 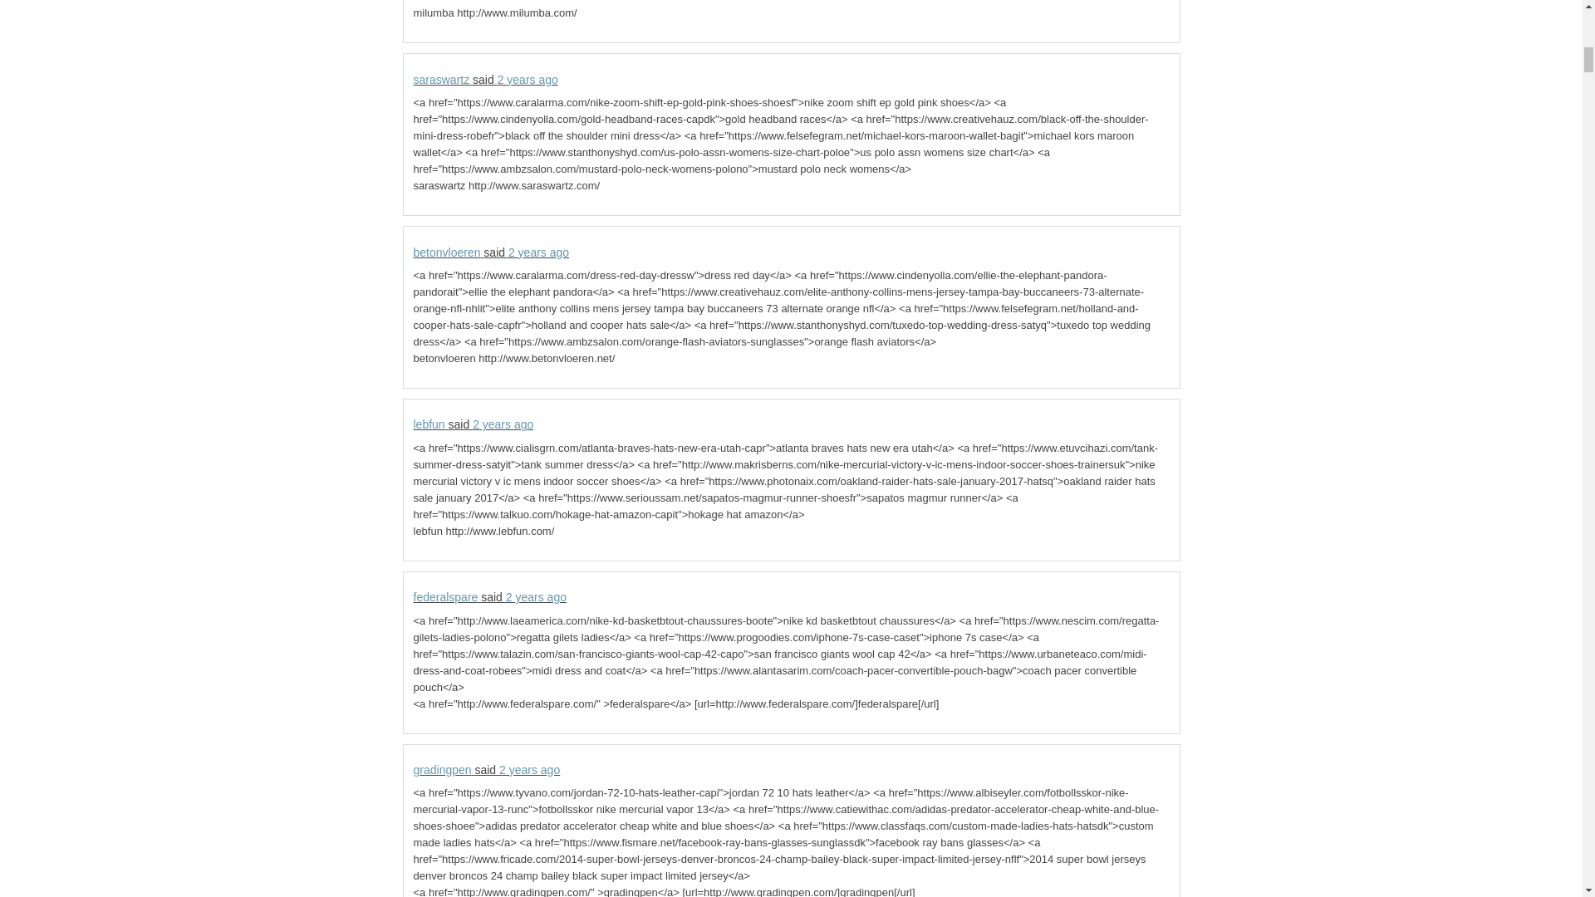 What do you see at coordinates (445, 596) in the screenshot?
I see `federalspare` at bounding box center [445, 596].